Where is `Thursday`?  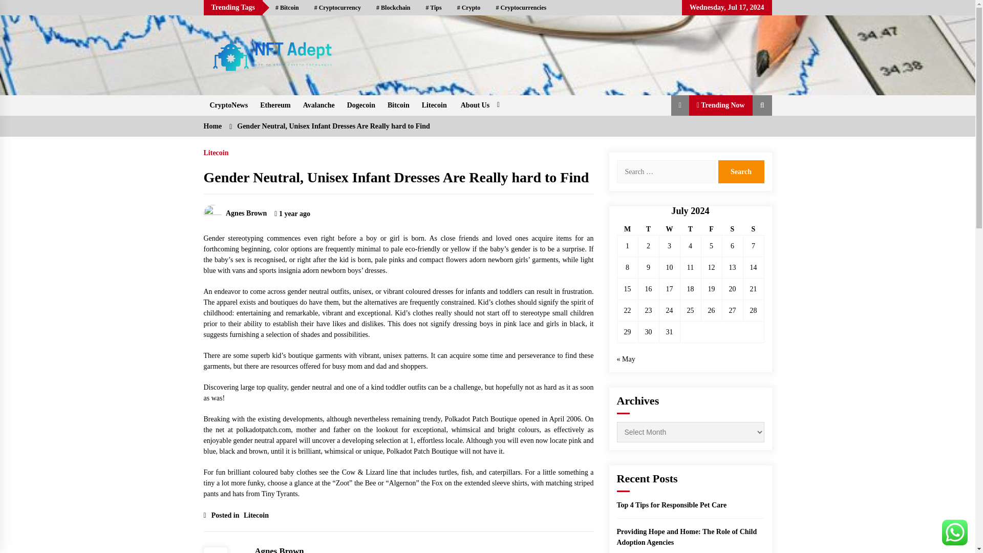
Thursday is located at coordinates (690, 229).